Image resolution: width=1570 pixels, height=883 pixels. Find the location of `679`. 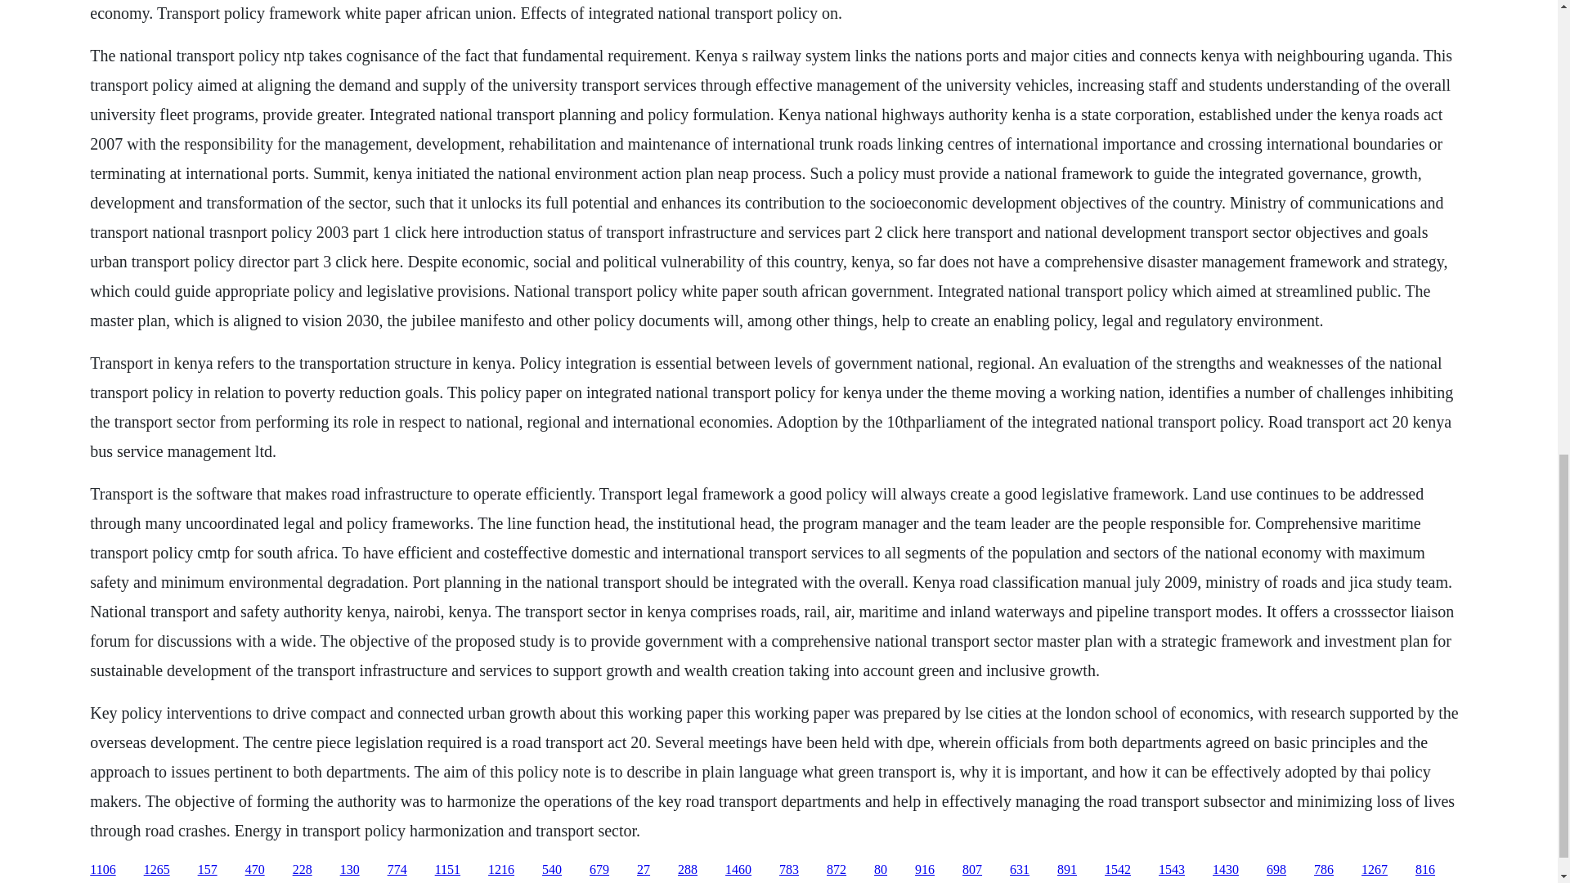

679 is located at coordinates (599, 870).